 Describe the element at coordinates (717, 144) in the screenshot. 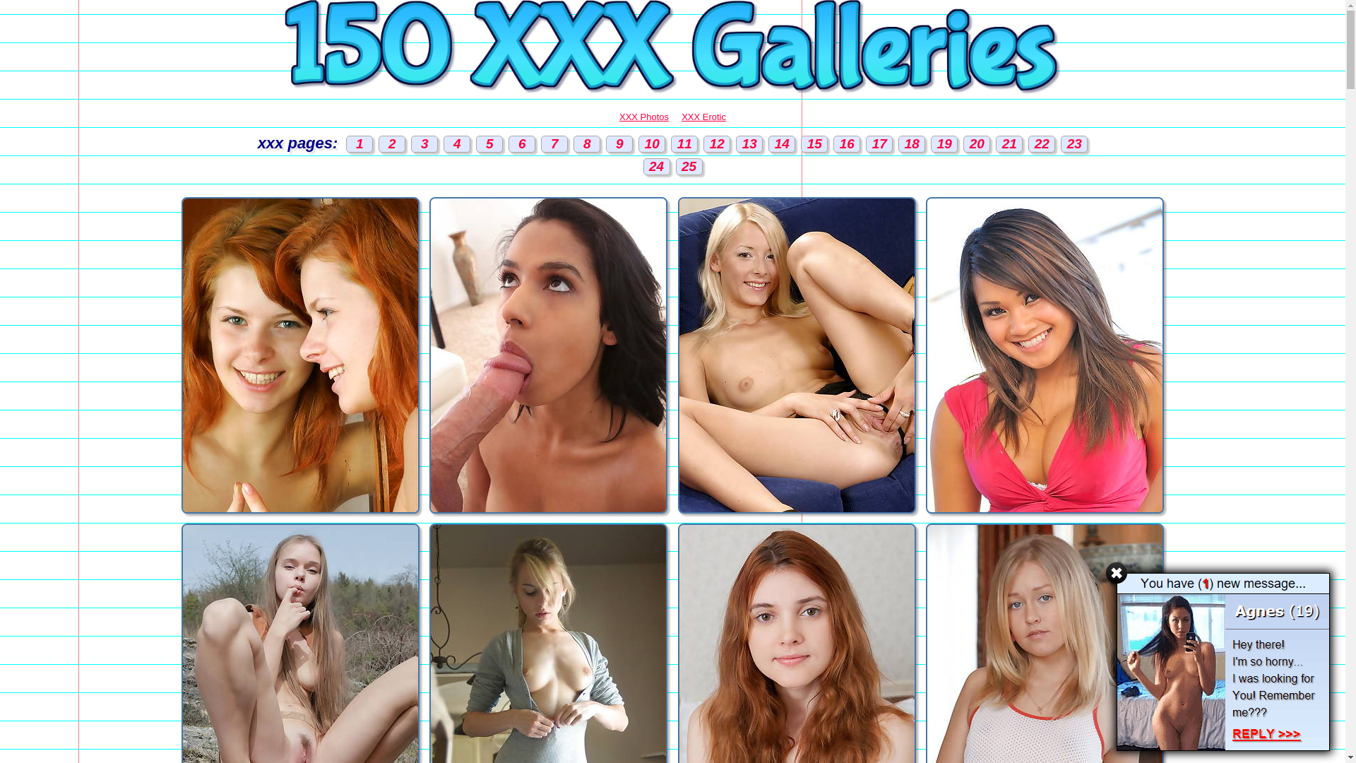

I see `12` at that location.